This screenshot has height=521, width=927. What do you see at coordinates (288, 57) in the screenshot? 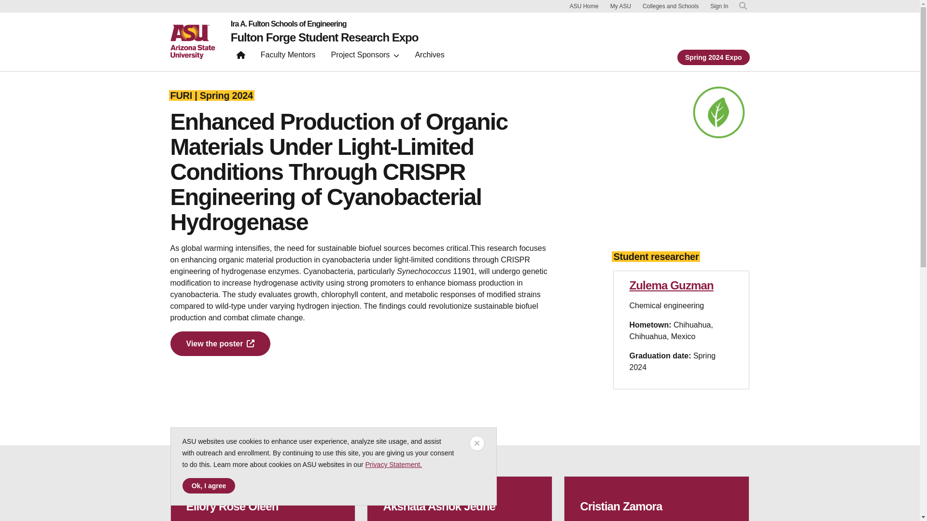
I see `Faculty Mentors` at bounding box center [288, 57].